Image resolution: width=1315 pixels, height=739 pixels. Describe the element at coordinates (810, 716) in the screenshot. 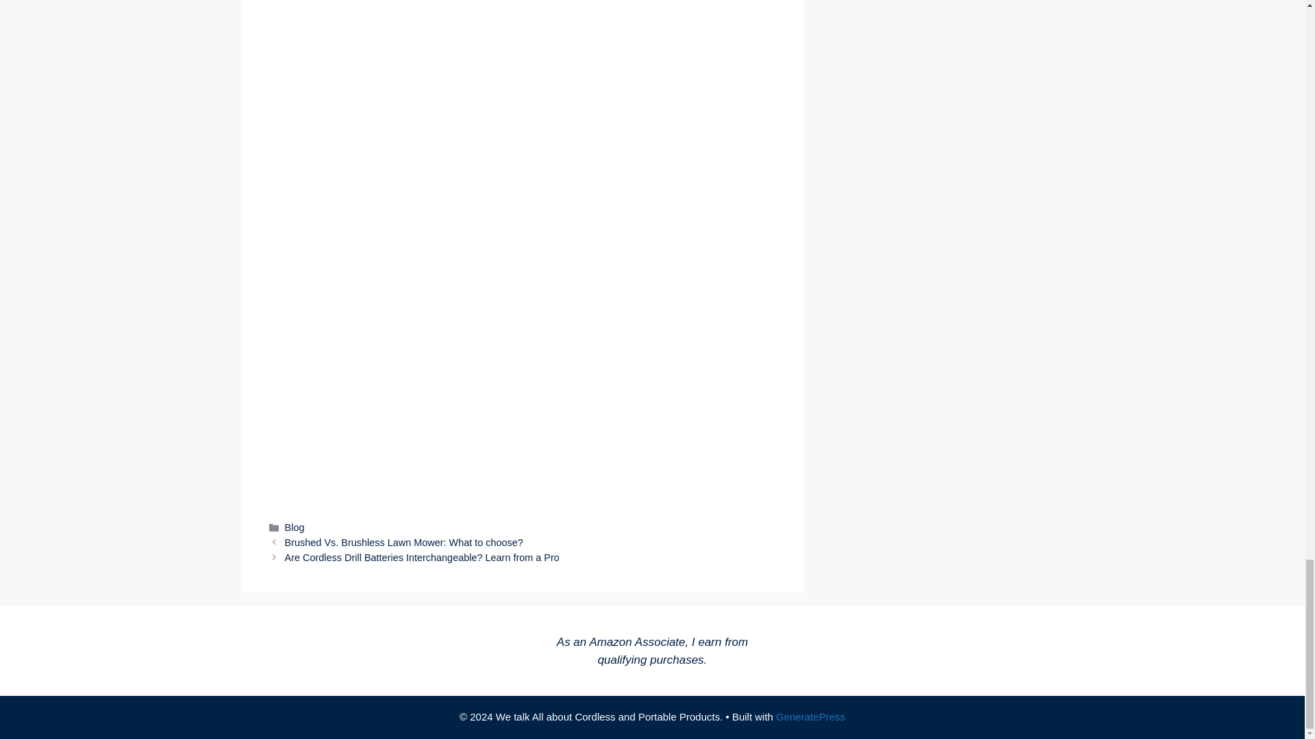

I see `GeneratePress` at that location.